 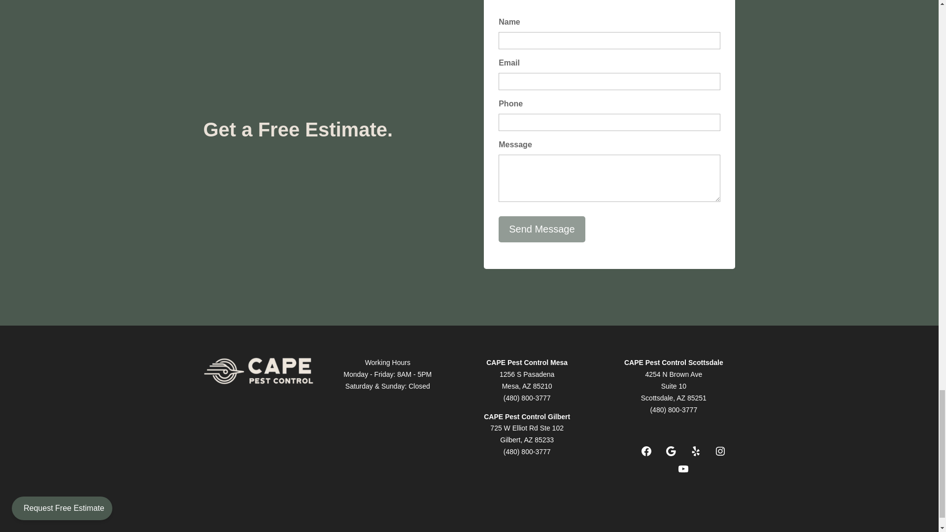 What do you see at coordinates (541, 229) in the screenshot?
I see `Send Message` at bounding box center [541, 229].